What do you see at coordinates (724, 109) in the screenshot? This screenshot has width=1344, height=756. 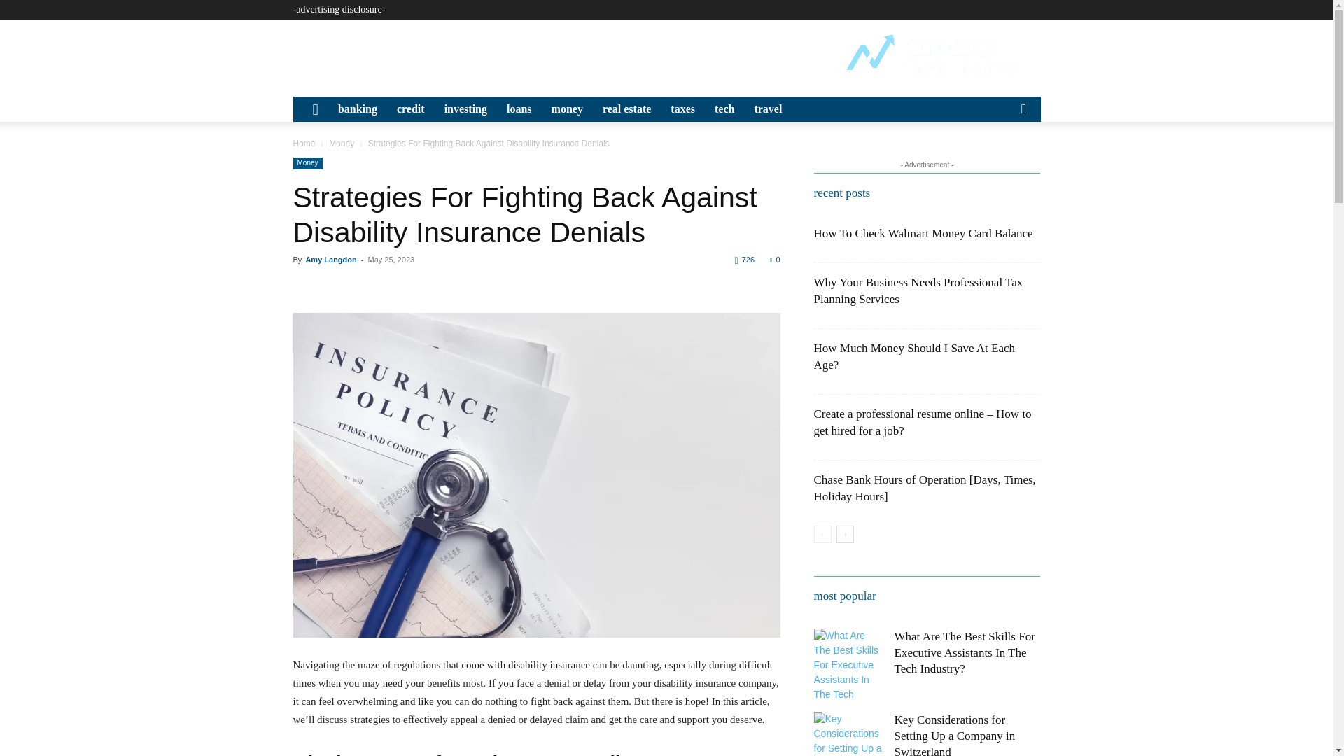 I see `tech` at bounding box center [724, 109].